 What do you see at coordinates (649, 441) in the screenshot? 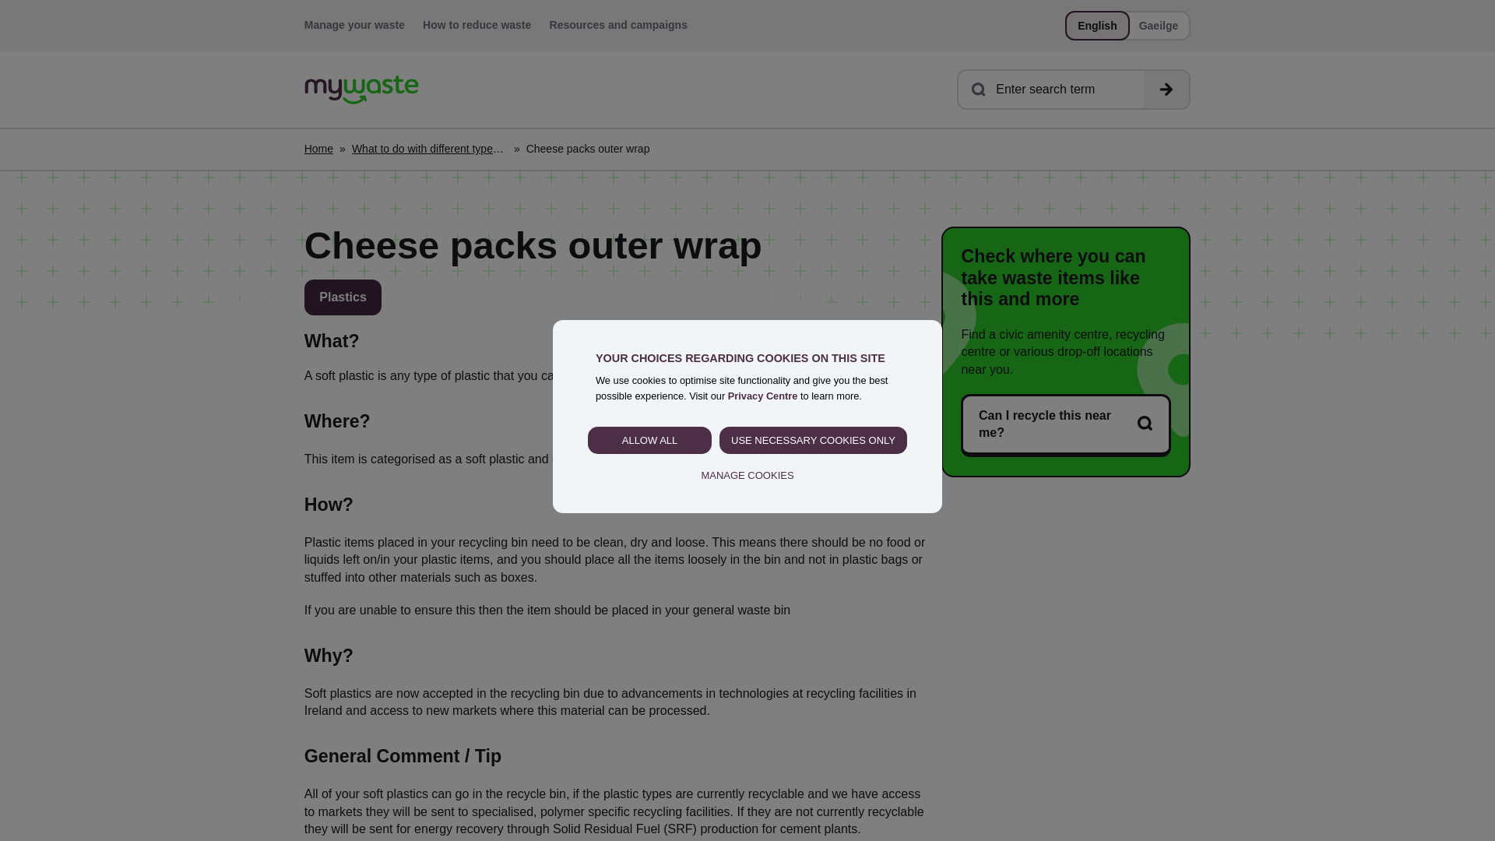
I see `ALLOW ALL` at bounding box center [649, 441].